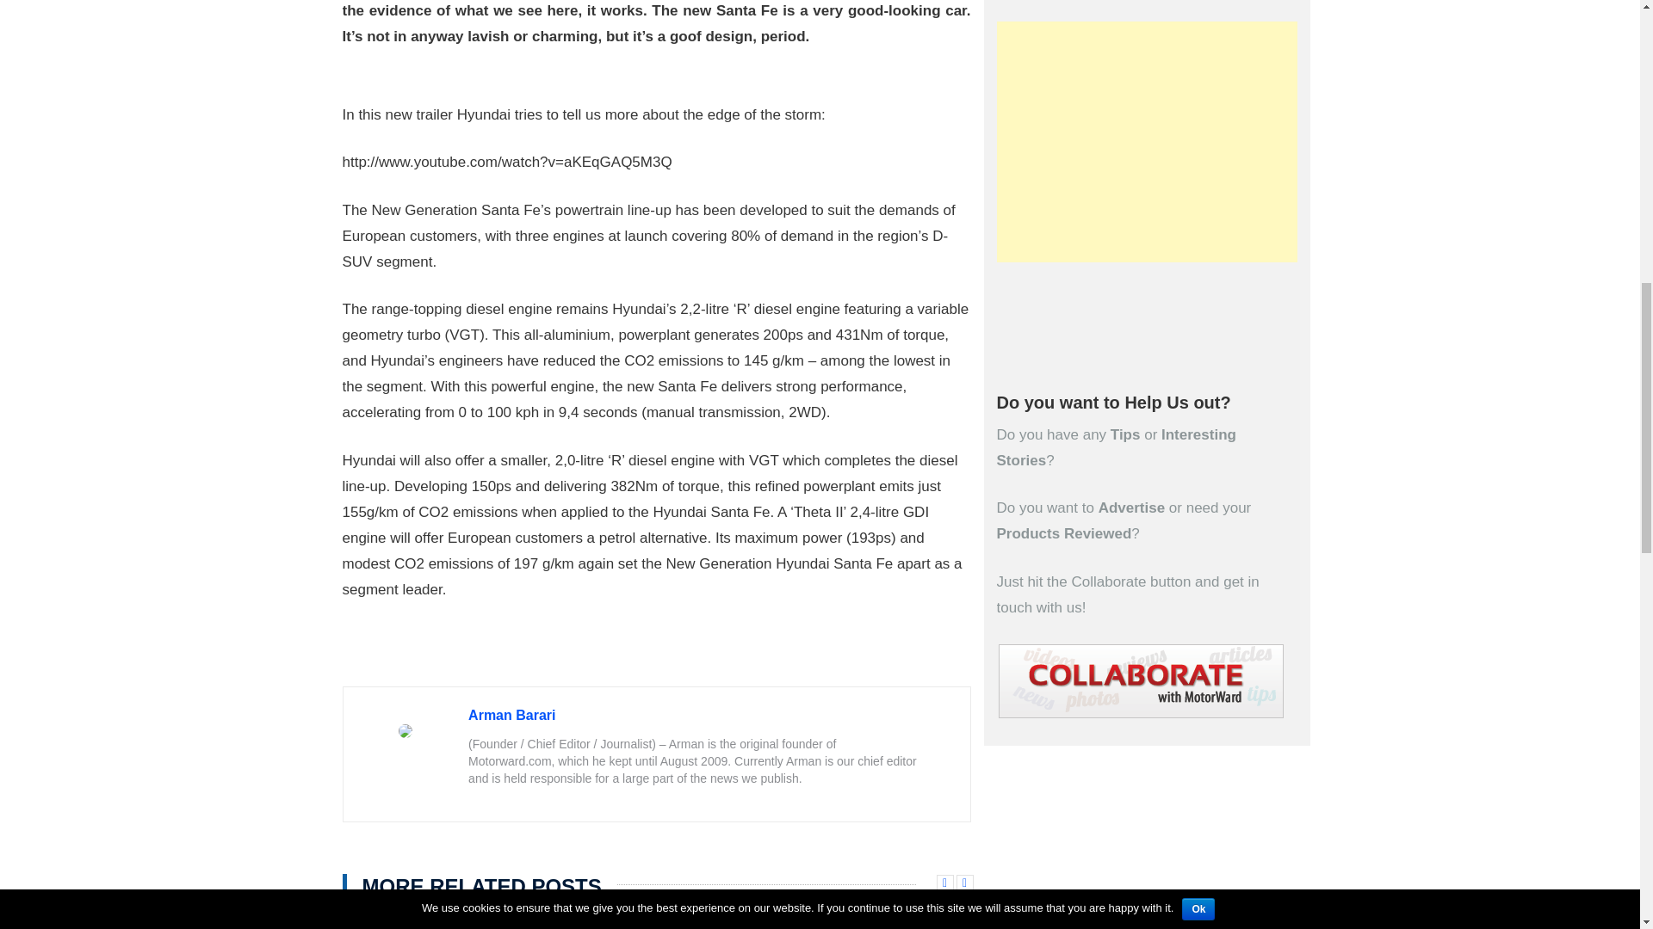  I want to click on 2019 Hyundai Elantra msrp 550x360, so click(737, 919).